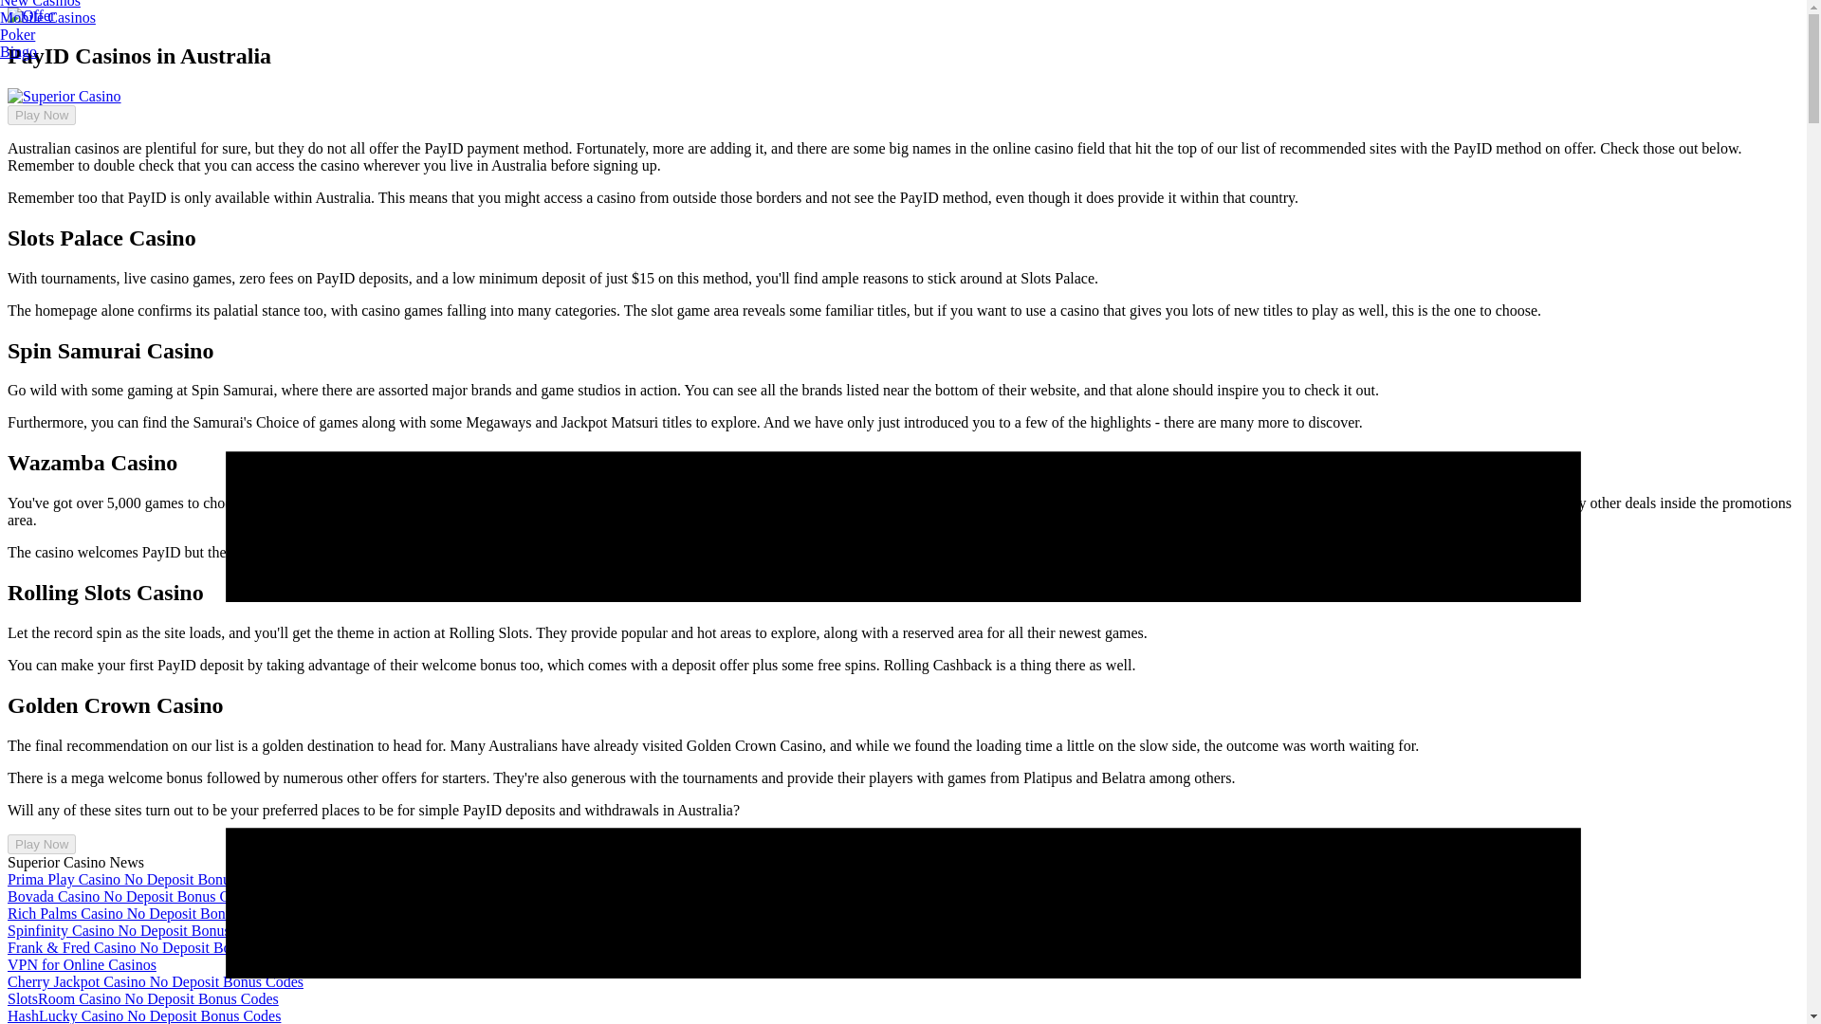 This screenshot has width=1821, height=1024. What do you see at coordinates (143, 1015) in the screenshot?
I see `HashLucky Casino No Deposit Bonus Codes` at bounding box center [143, 1015].